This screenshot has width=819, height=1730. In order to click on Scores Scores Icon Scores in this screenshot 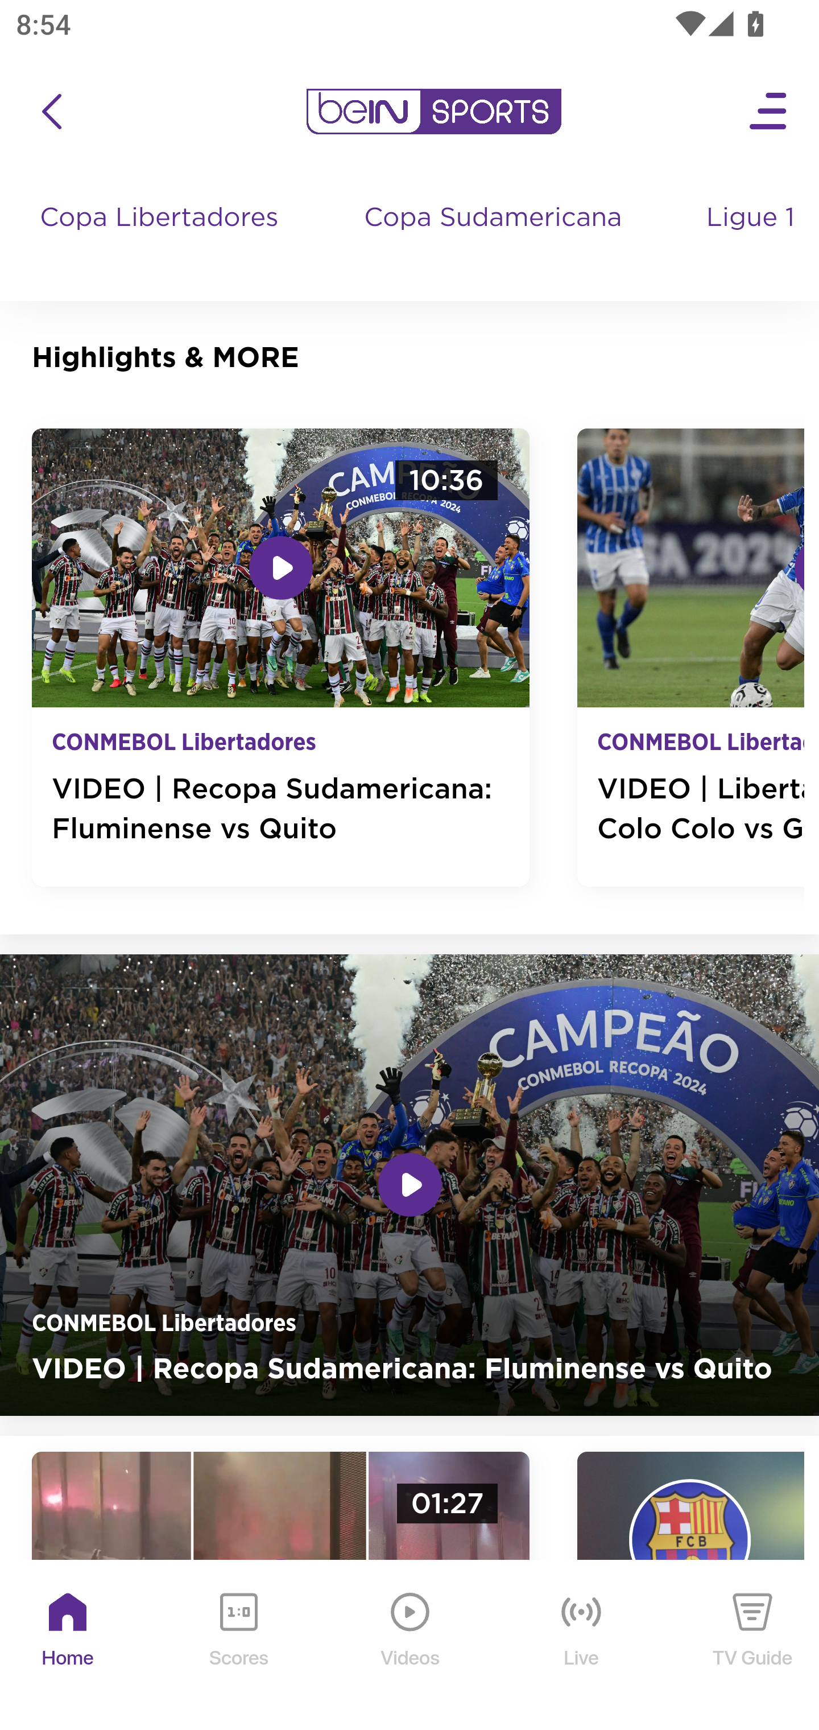, I will do `click(238, 1646)`.